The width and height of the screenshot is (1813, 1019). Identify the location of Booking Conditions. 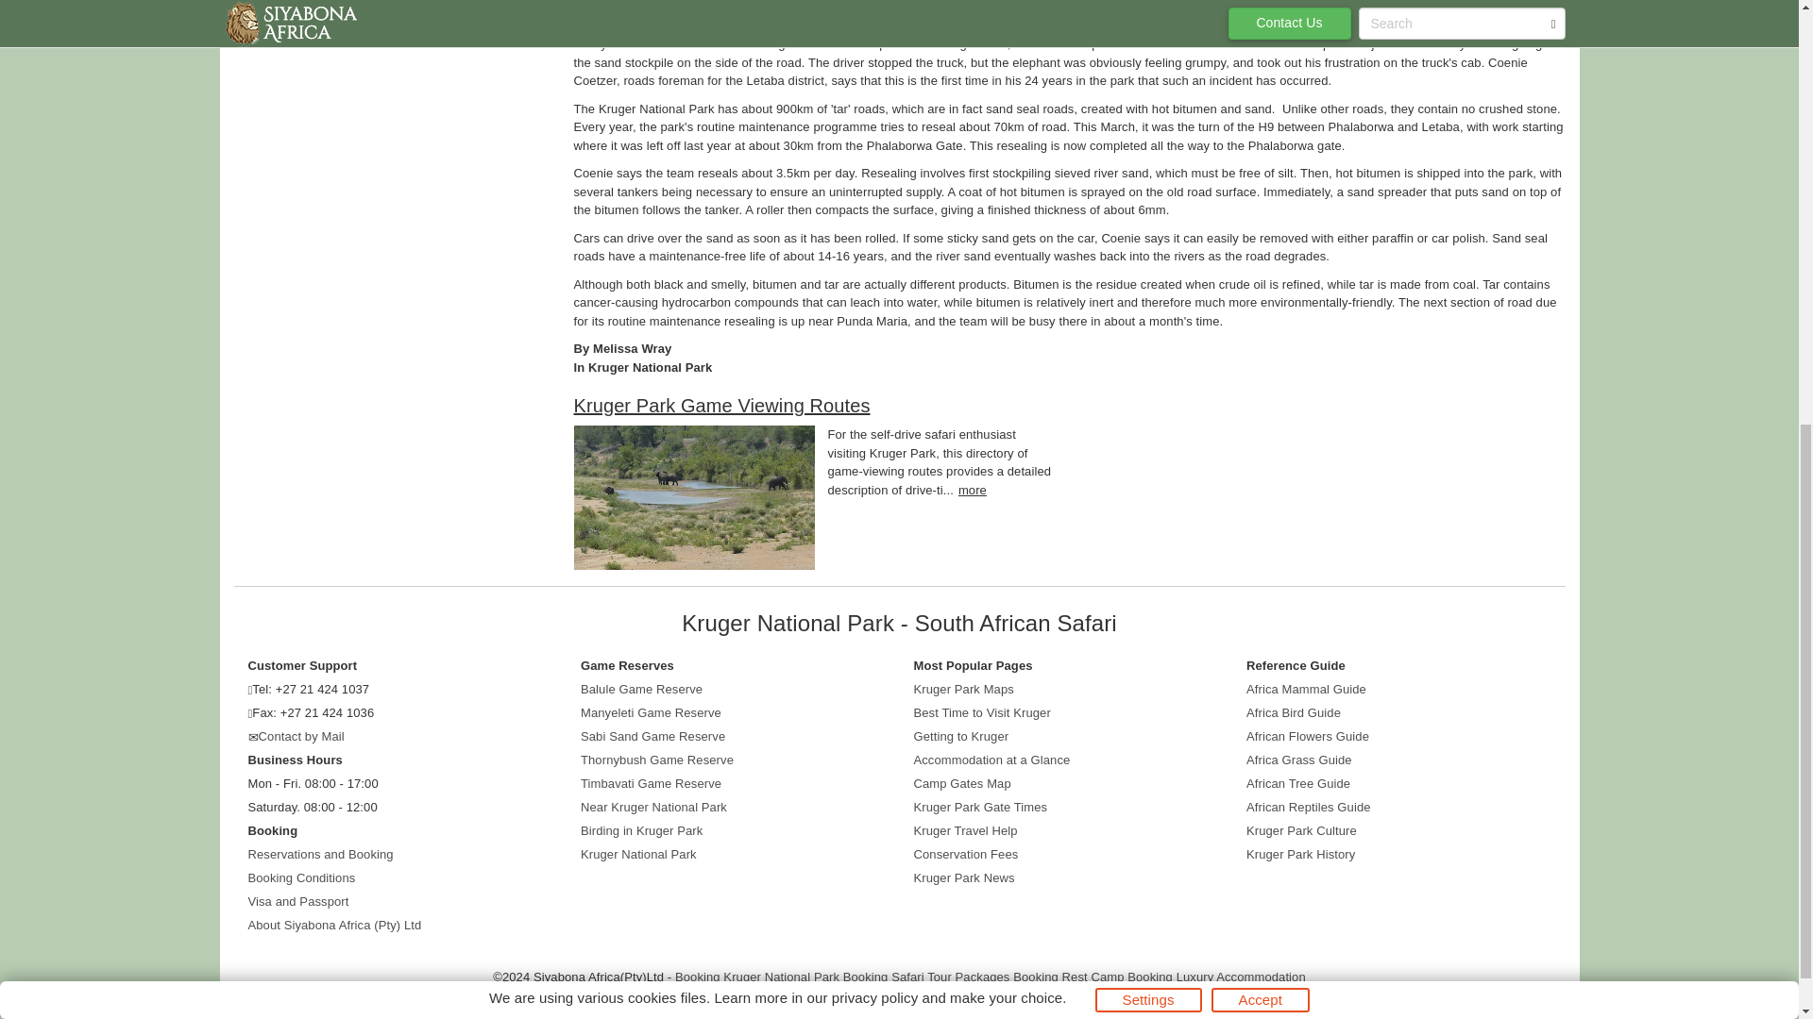
(300, 877).